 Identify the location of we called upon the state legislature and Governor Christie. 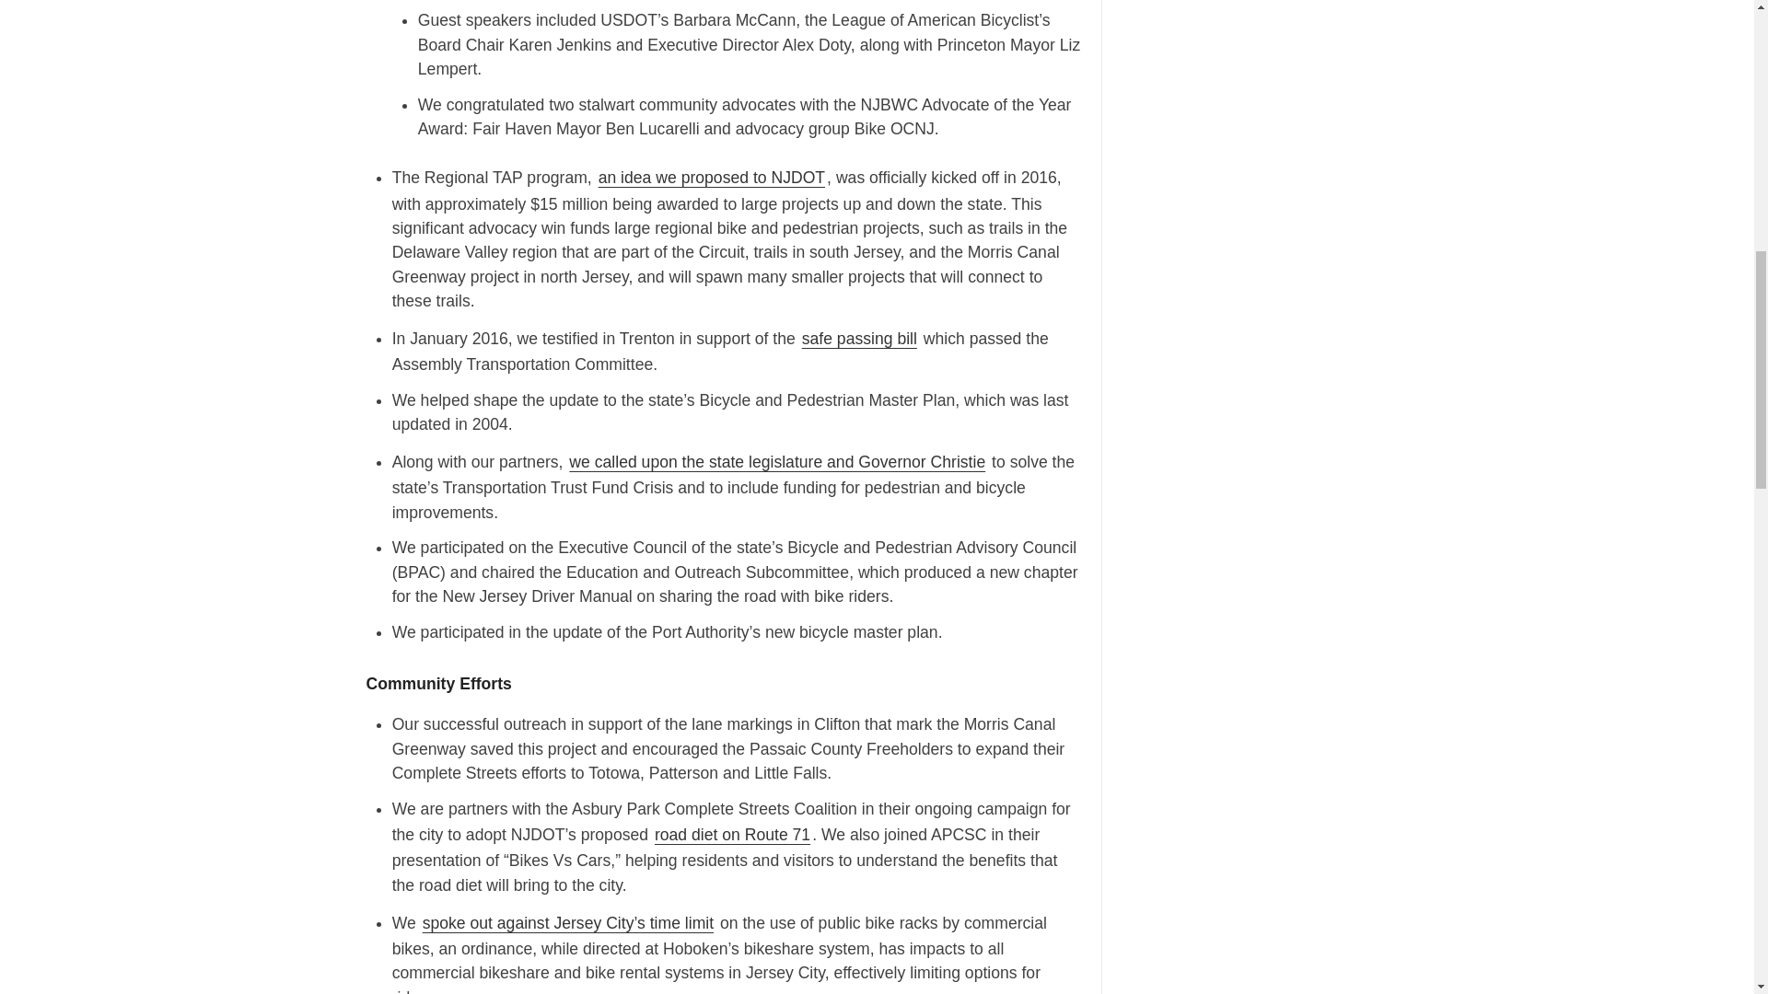
(777, 462).